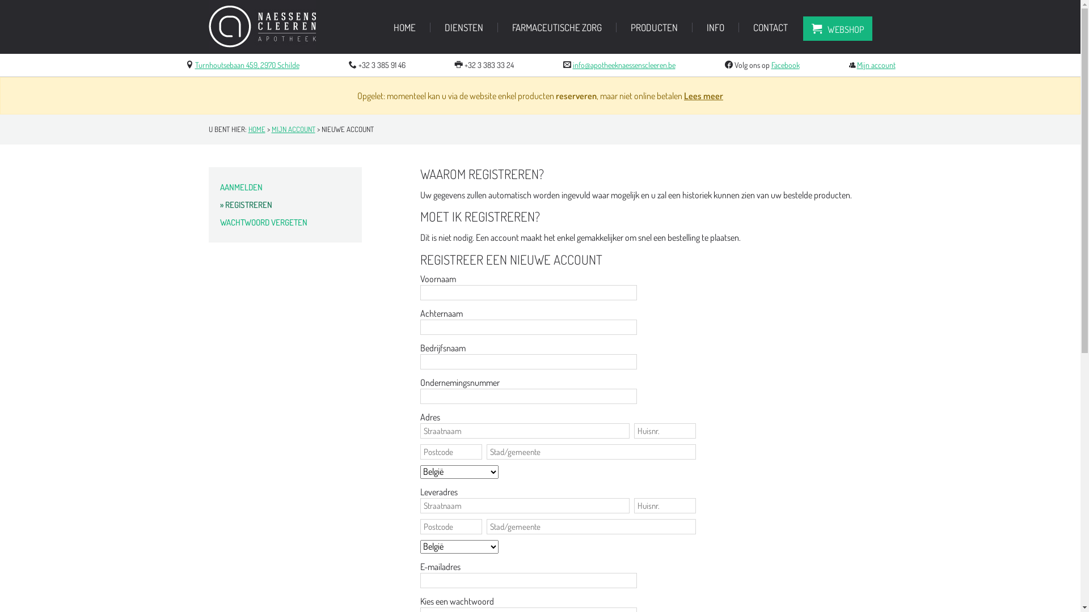 The image size is (1089, 612). Describe the element at coordinates (285, 222) in the screenshot. I see `WACHTWOORD VERGETEN` at that location.